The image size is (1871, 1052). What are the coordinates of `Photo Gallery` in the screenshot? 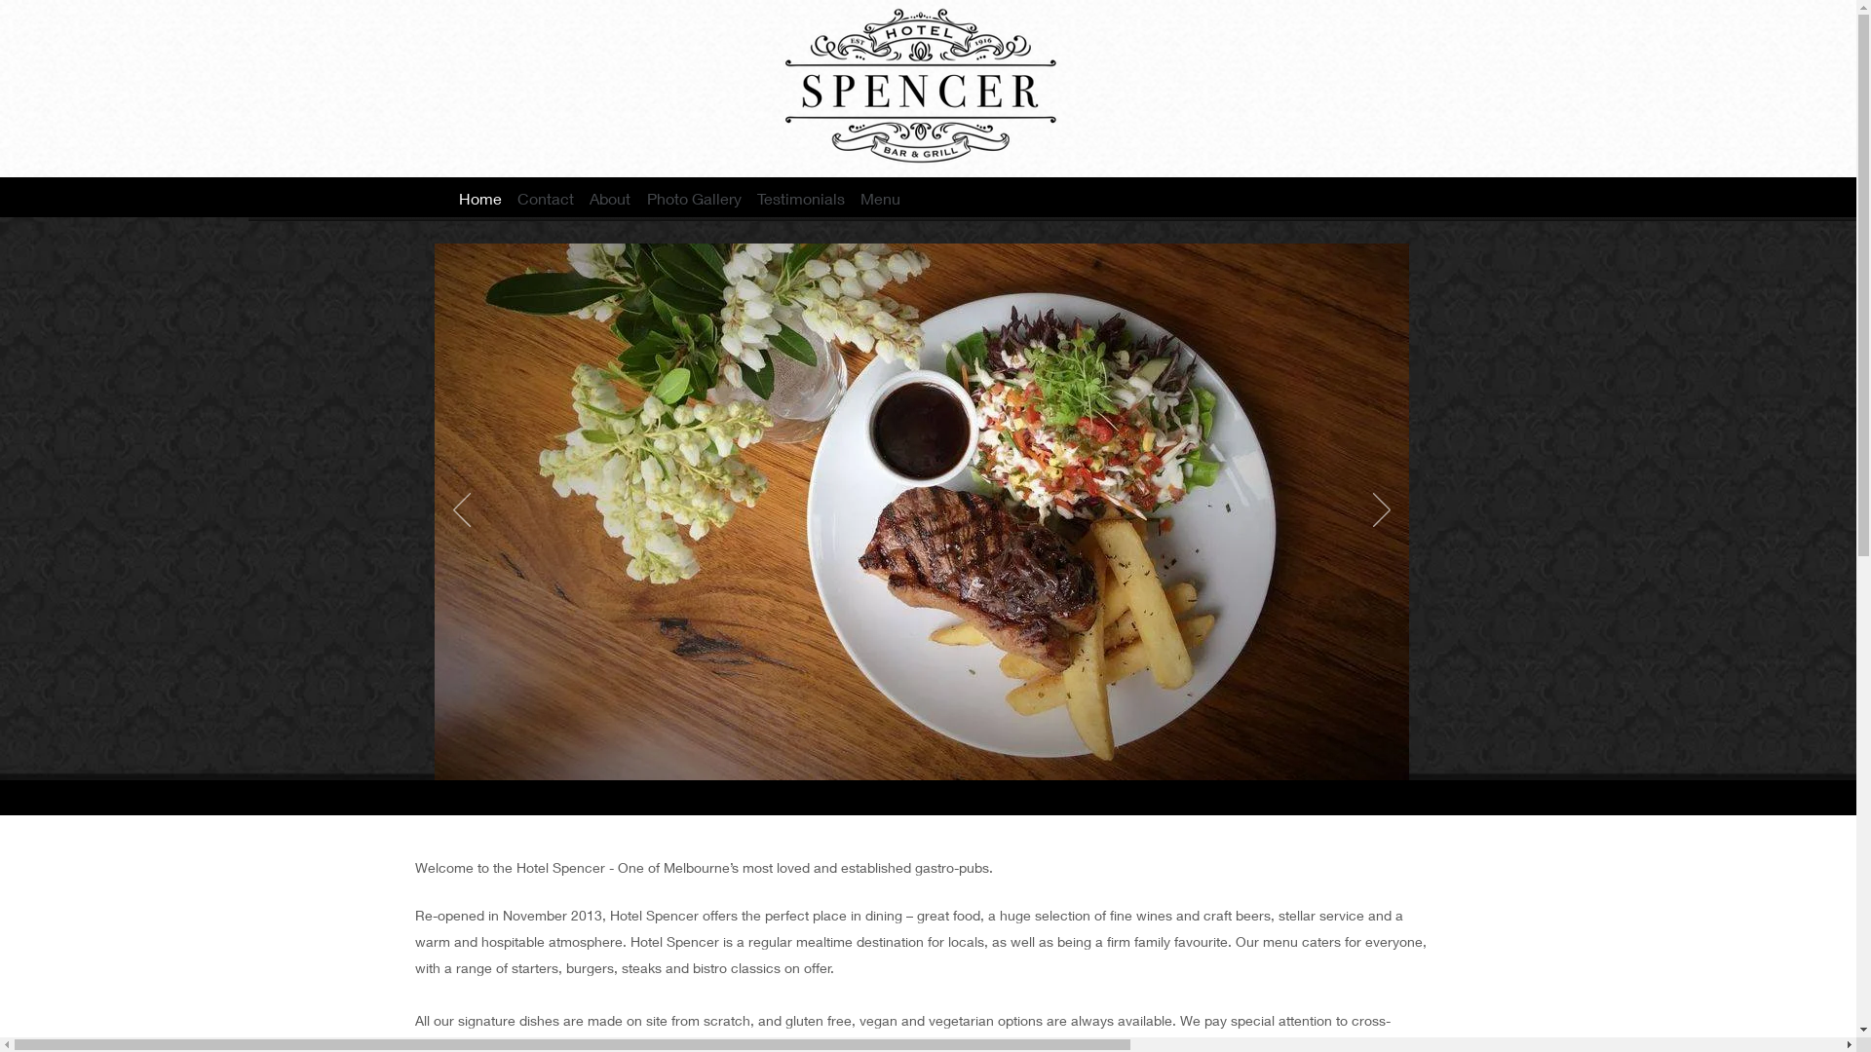 It's located at (694, 199).